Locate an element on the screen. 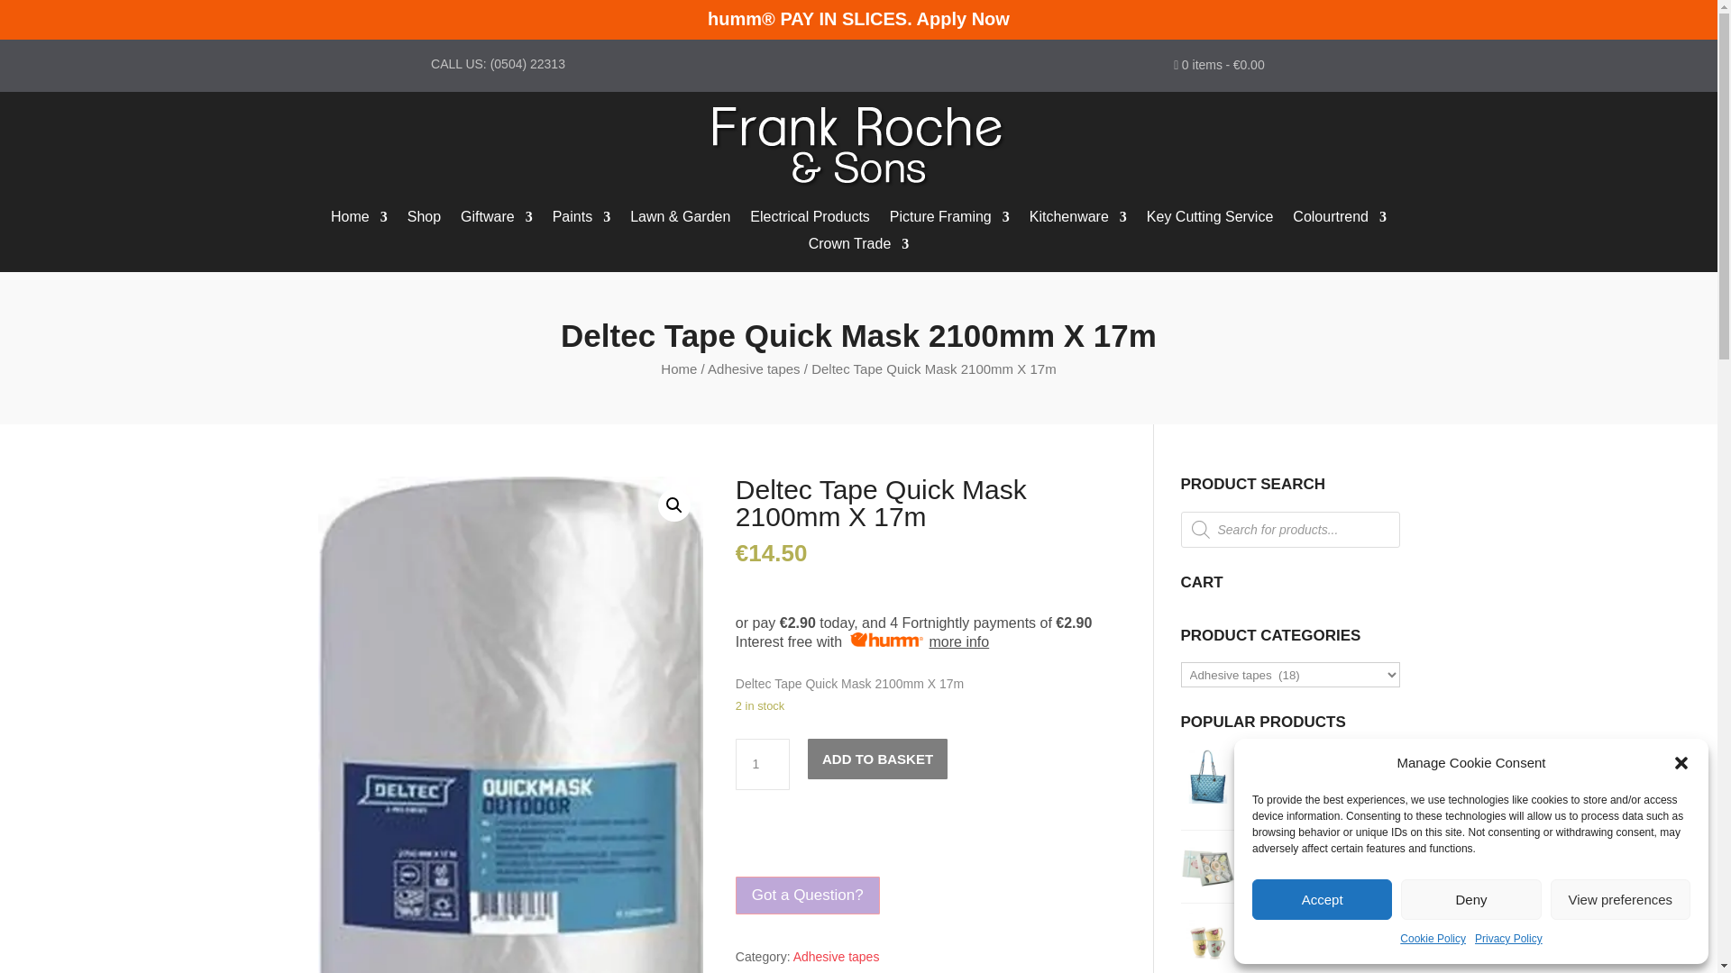 This screenshot has width=1731, height=973. Cookie Policy is located at coordinates (1433, 940).